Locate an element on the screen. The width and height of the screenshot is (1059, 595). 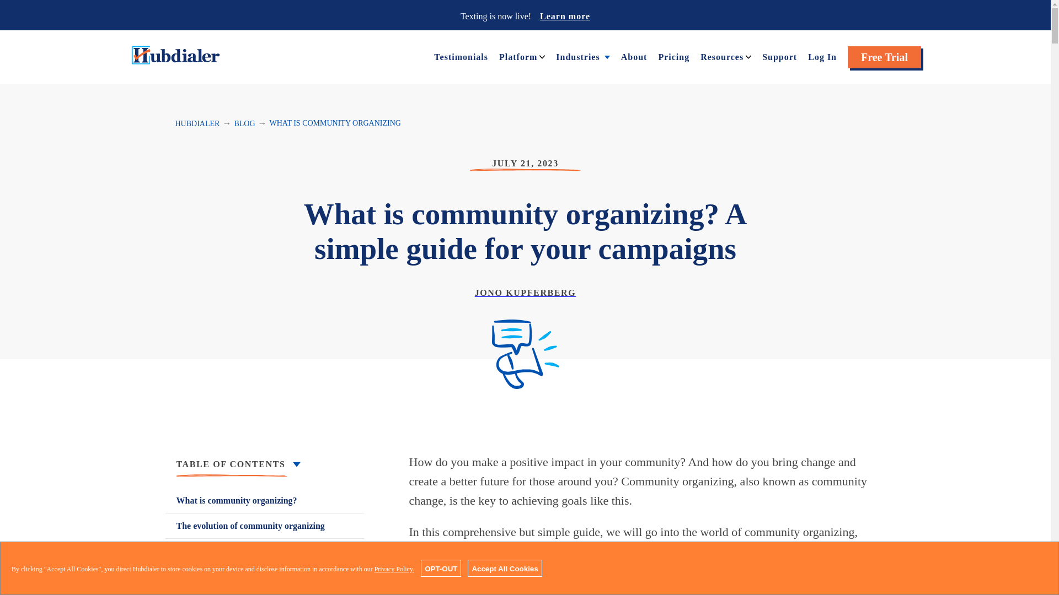
Testimonials is located at coordinates (461, 56).